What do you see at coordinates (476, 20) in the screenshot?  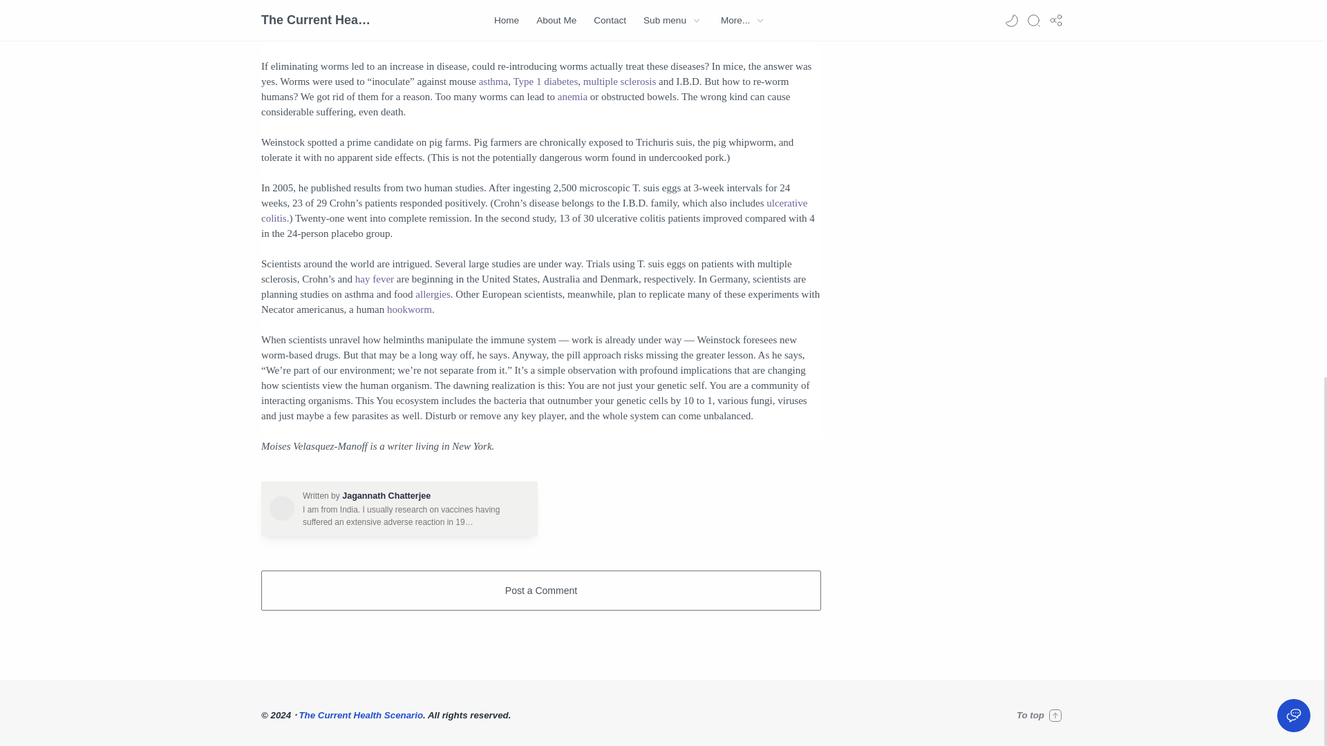 I see `In-depth reference and news articles about Immune response.` at bounding box center [476, 20].